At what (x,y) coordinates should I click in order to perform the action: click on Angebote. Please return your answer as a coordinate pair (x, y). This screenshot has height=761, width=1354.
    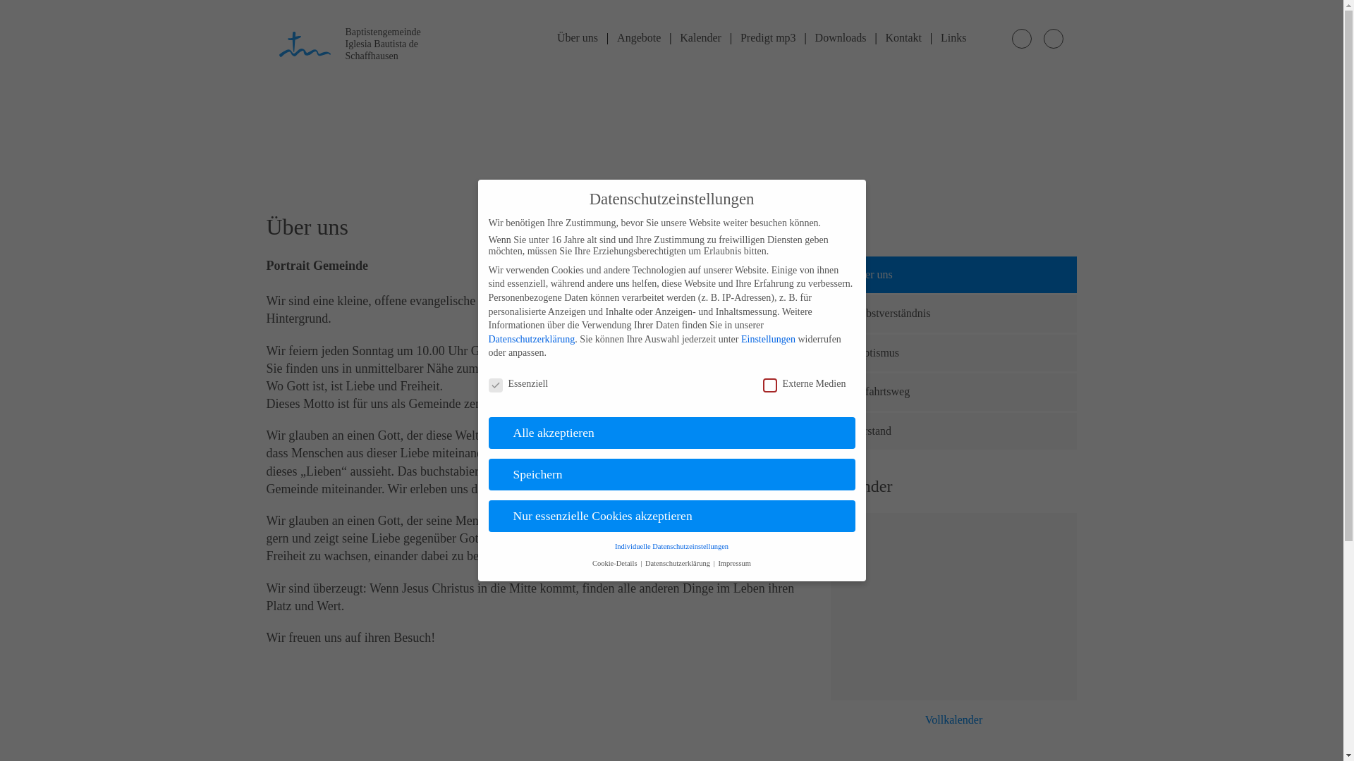
    Looking at the image, I should click on (639, 38).